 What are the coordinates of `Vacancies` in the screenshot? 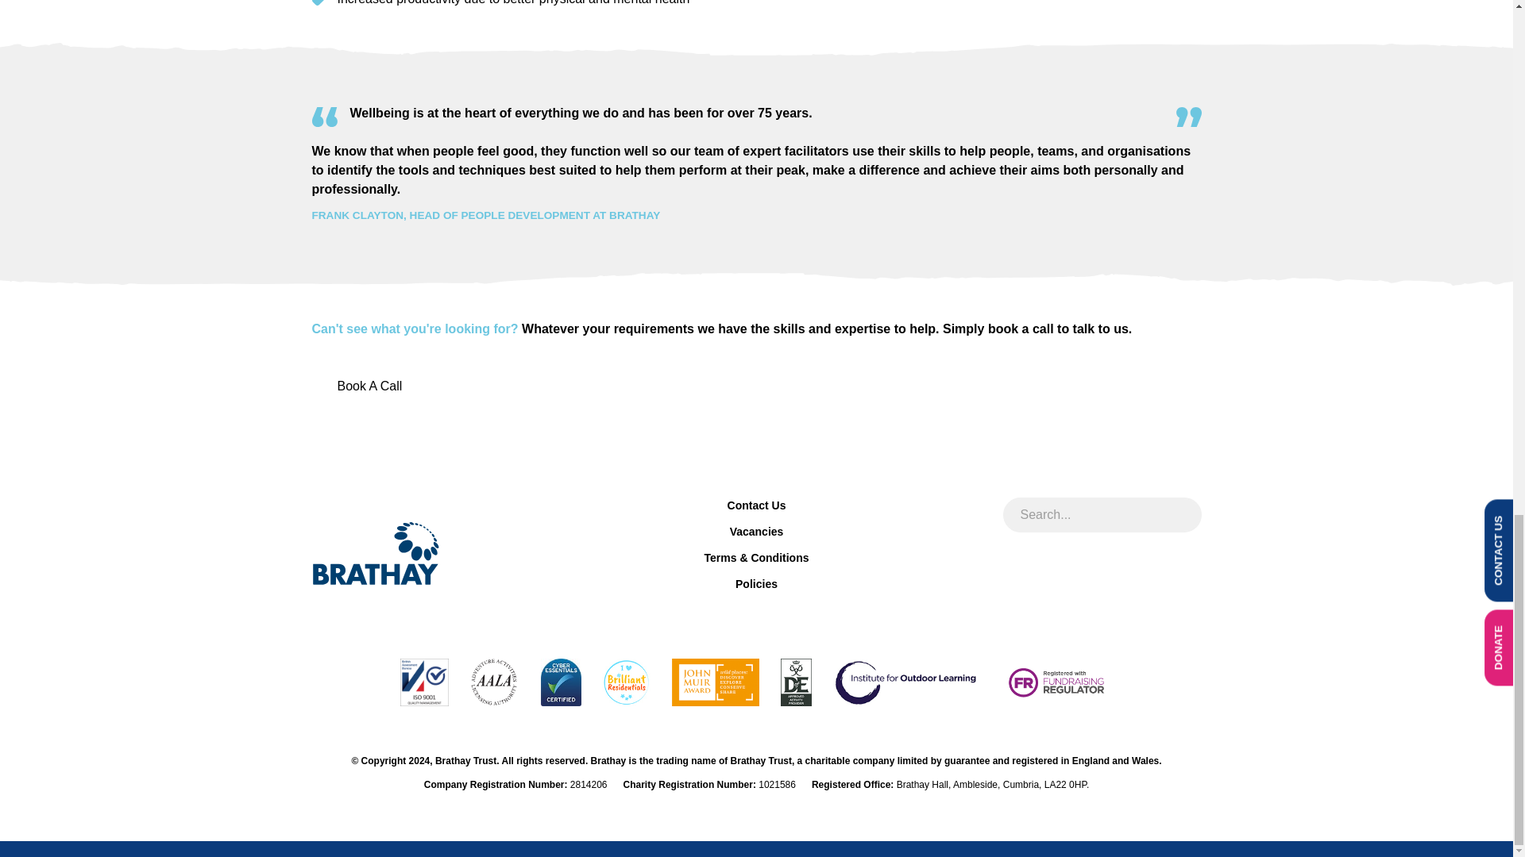 It's located at (756, 532).